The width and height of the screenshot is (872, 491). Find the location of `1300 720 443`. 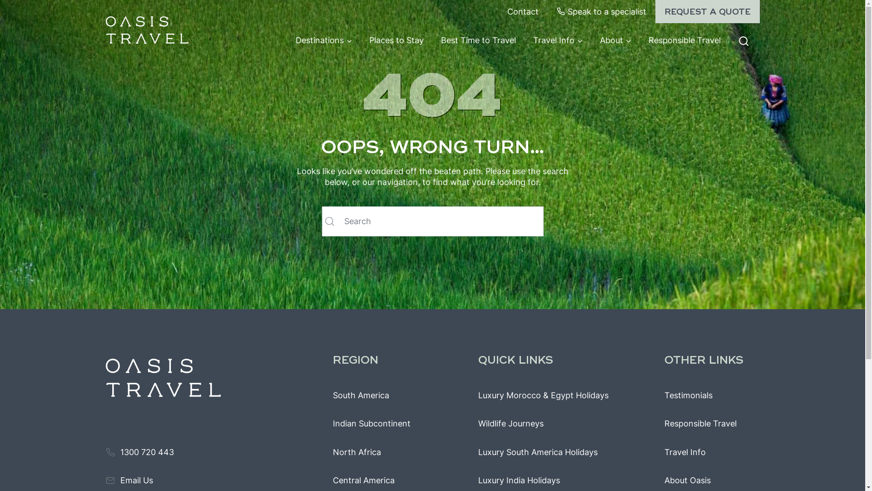

1300 720 443 is located at coordinates (139, 452).